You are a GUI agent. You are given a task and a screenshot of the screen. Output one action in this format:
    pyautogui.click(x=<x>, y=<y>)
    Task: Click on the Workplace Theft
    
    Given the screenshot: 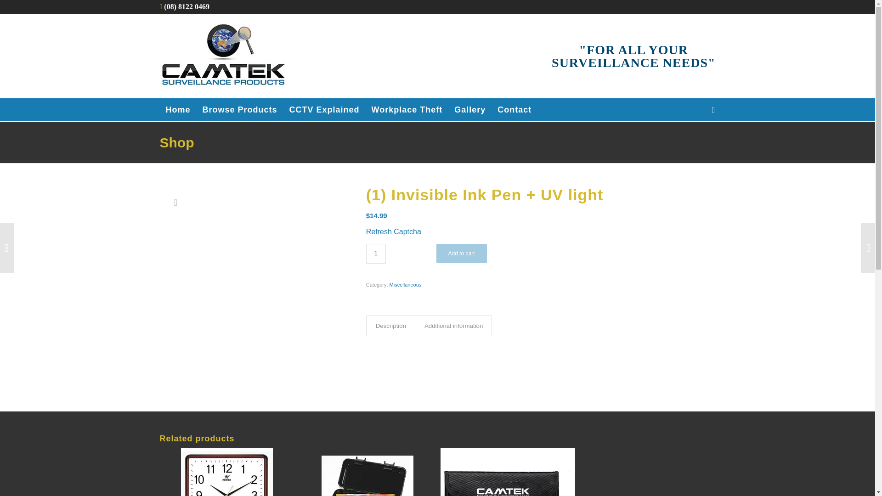 What is the action you would take?
    pyautogui.click(x=407, y=109)
    